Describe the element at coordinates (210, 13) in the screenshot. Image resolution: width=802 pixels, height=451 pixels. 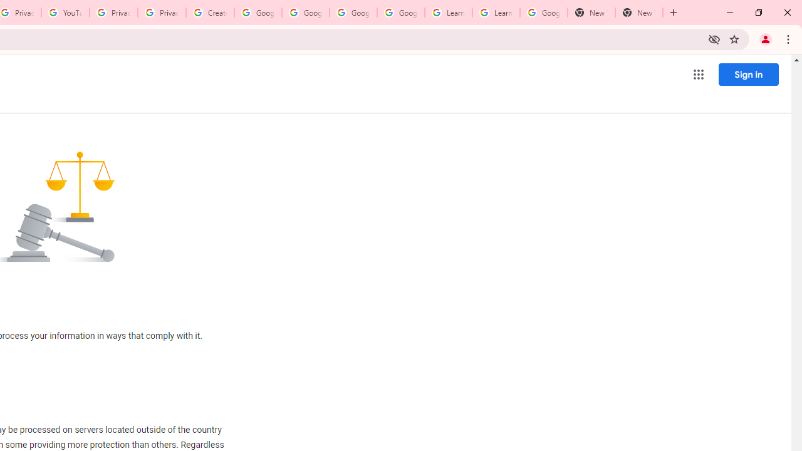
I see `Create your Google Account` at that location.